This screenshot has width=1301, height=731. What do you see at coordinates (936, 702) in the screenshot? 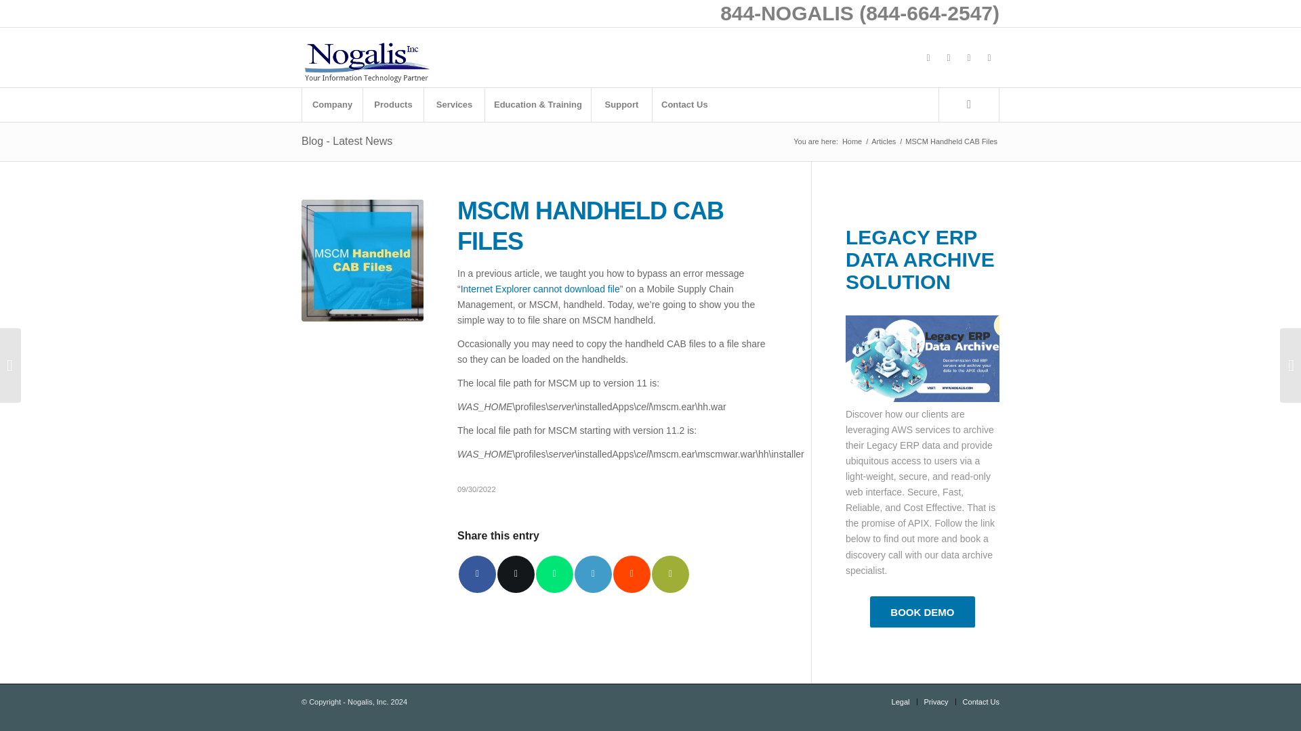
I see `Privacy` at bounding box center [936, 702].